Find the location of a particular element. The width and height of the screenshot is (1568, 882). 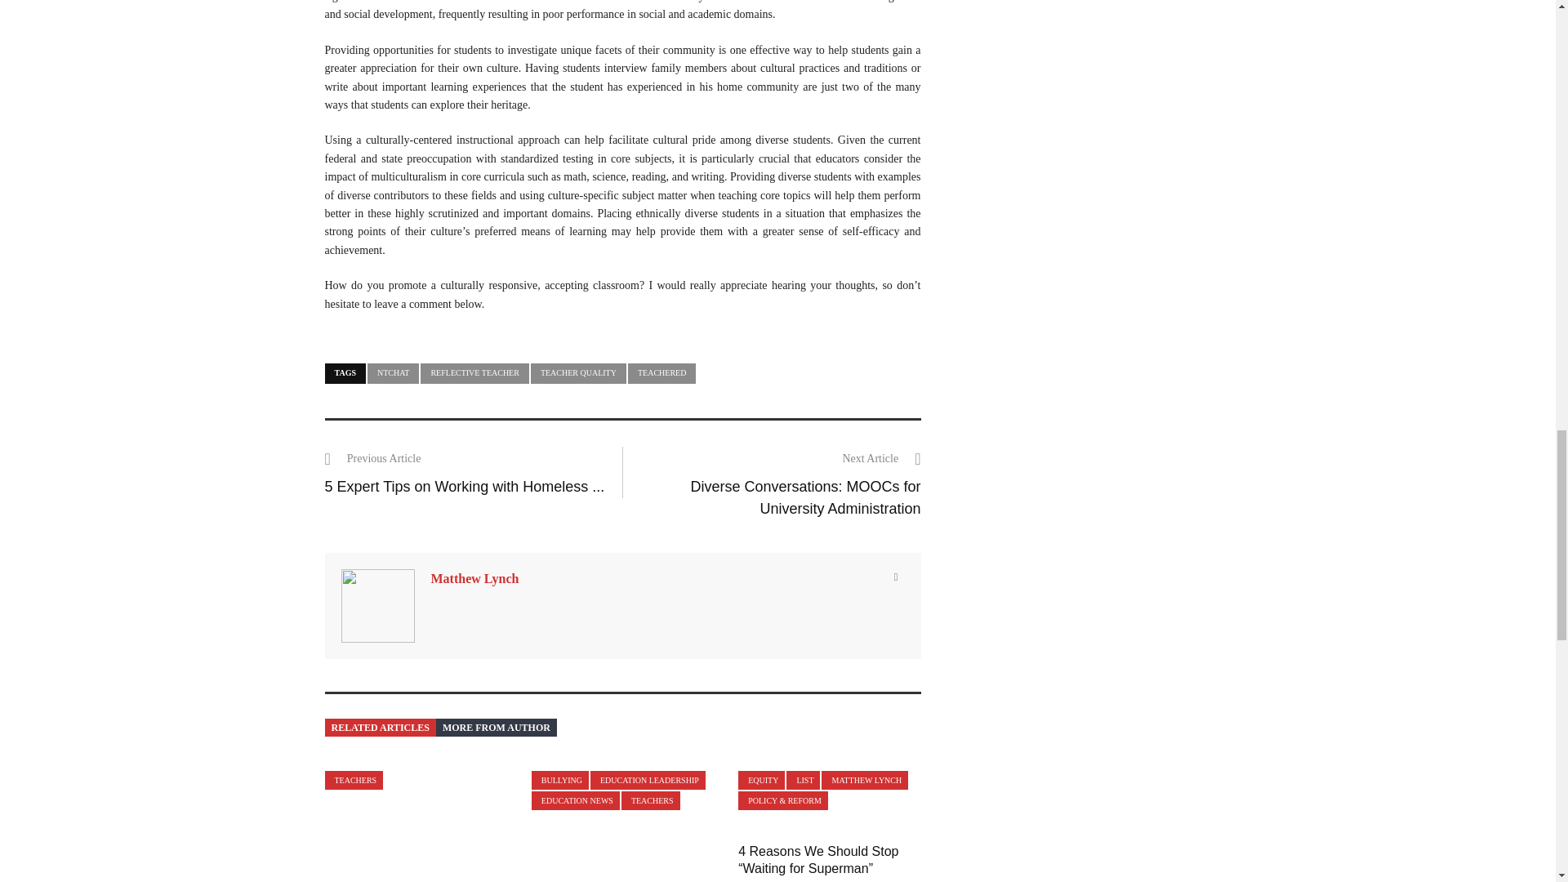

View all posts tagged reflective teacher is located at coordinates (474, 372).